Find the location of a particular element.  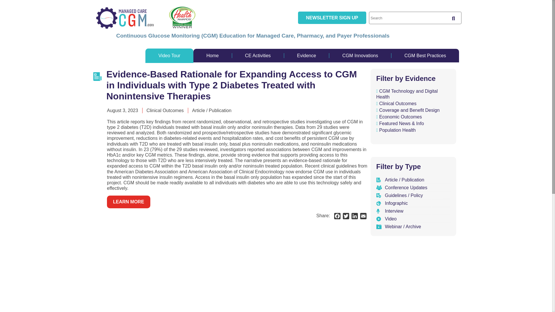

Infographic is located at coordinates (394, 203).